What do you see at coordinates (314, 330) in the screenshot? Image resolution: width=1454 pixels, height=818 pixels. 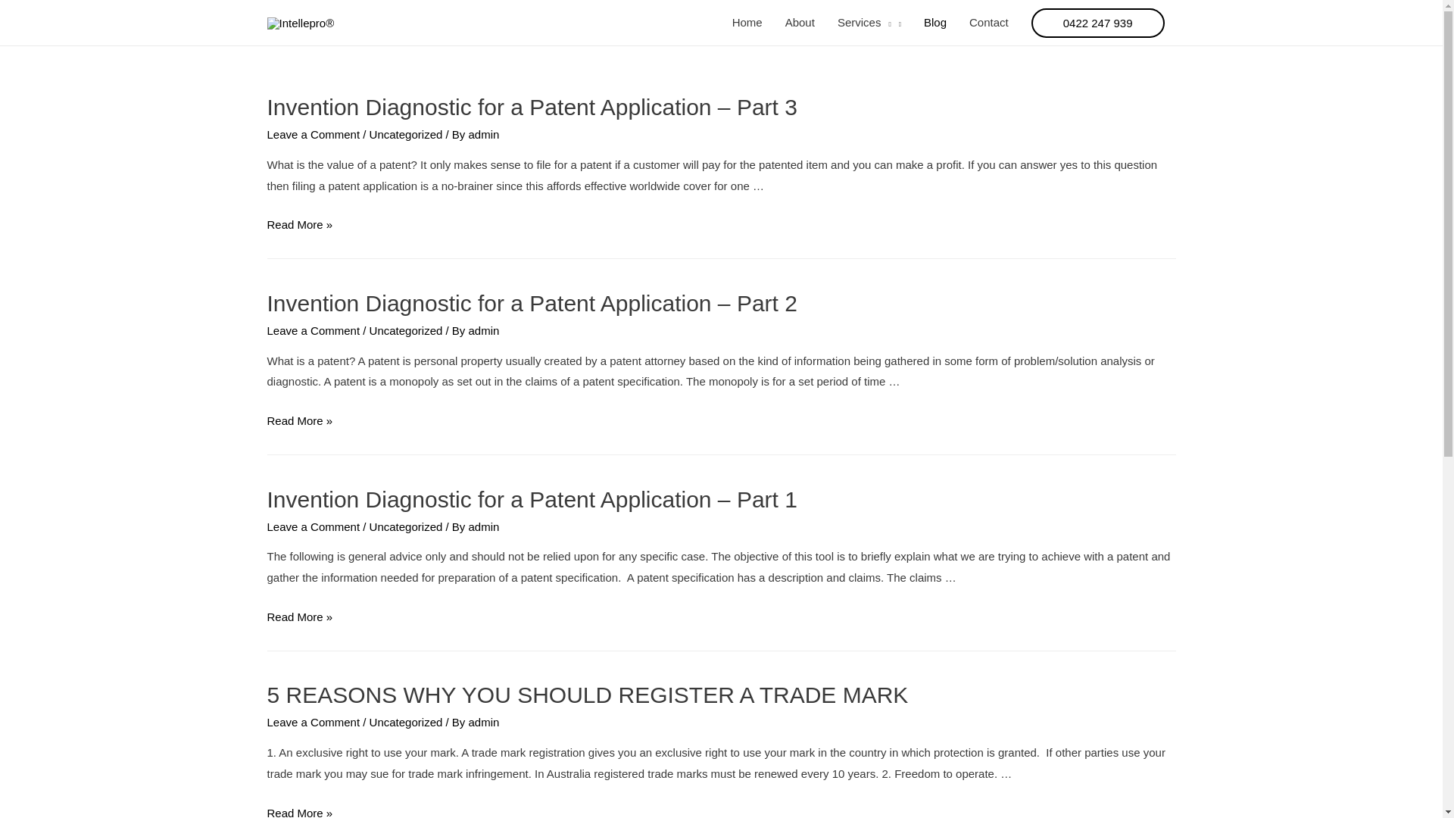 I see `Leave a Comment` at bounding box center [314, 330].